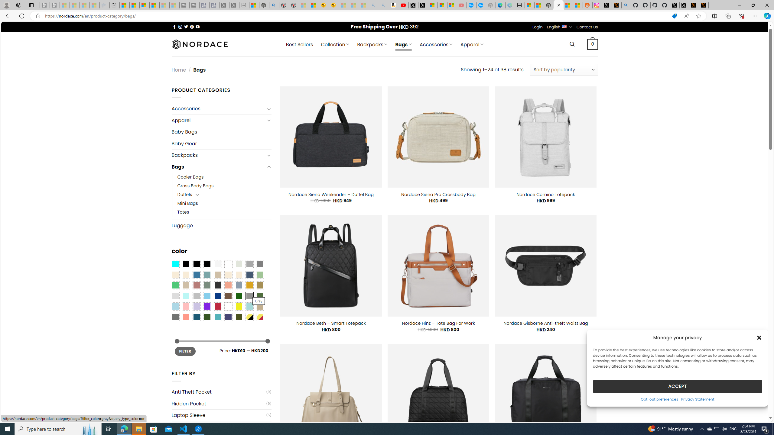 This screenshot has width=774, height=435. I want to click on Profile / X, so click(674, 5).